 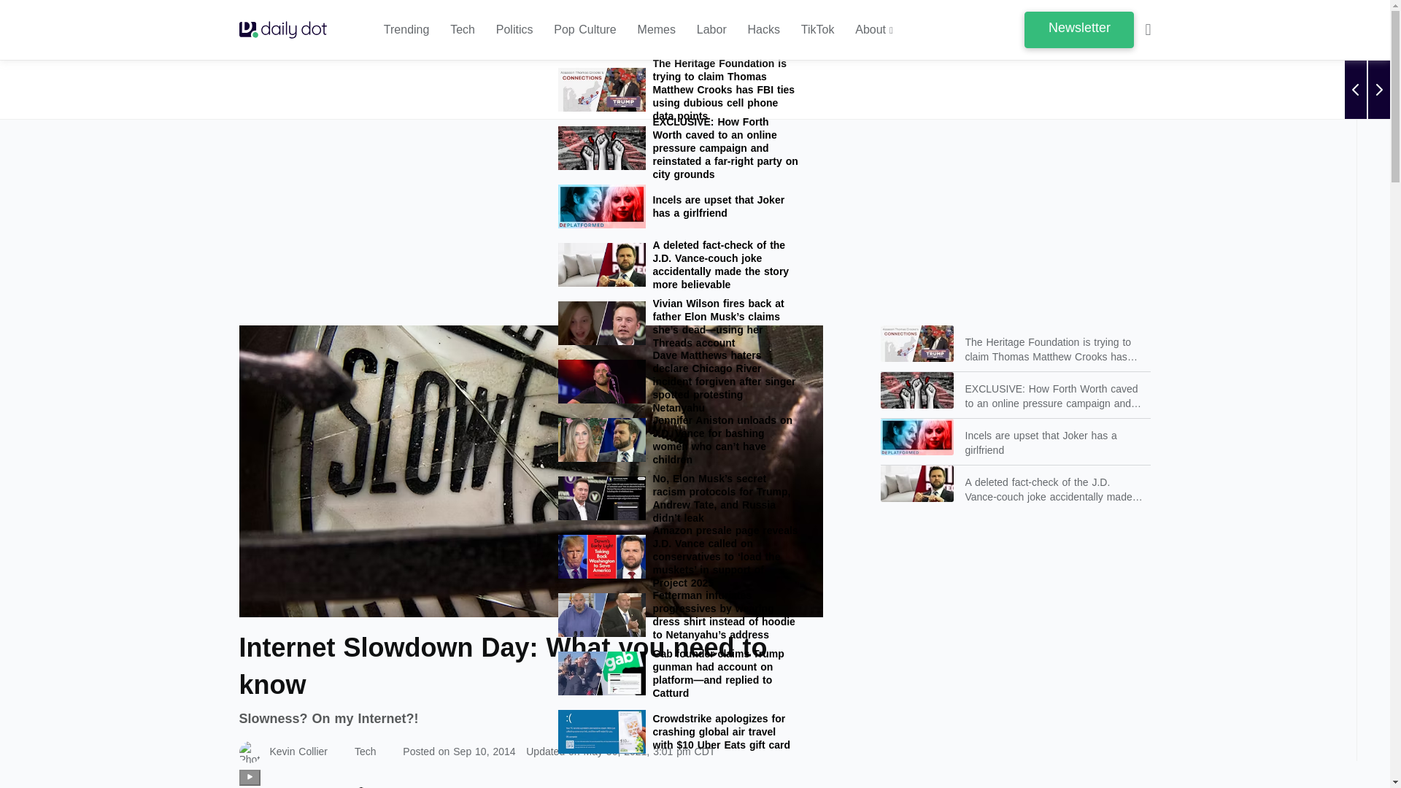 What do you see at coordinates (656, 30) in the screenshot?
I see `Memes` at bounding box center [656, 30].